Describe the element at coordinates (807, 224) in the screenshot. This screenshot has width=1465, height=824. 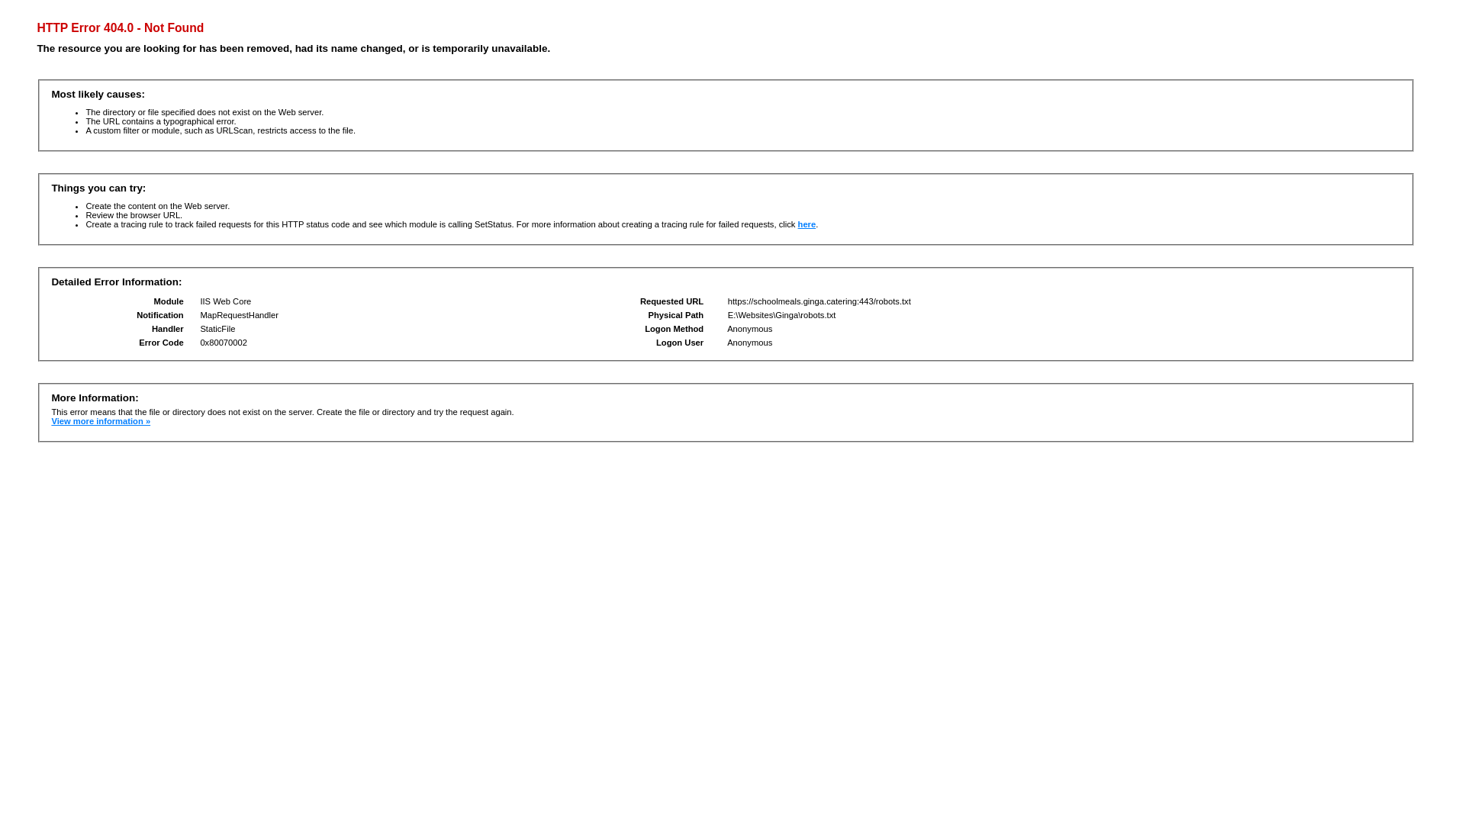
I see `here` at that location.